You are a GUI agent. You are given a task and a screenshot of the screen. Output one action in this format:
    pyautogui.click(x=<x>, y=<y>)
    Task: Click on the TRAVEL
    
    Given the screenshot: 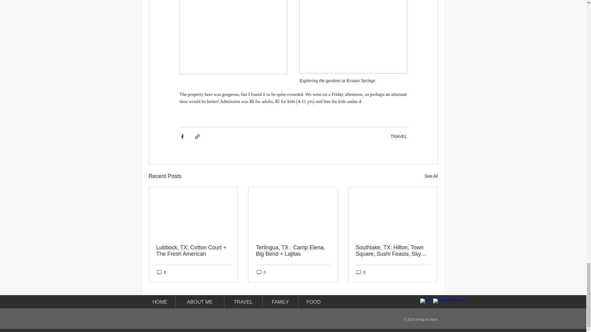 What is the action you would take?
    pyautogui.click(x=399, y=136)
    